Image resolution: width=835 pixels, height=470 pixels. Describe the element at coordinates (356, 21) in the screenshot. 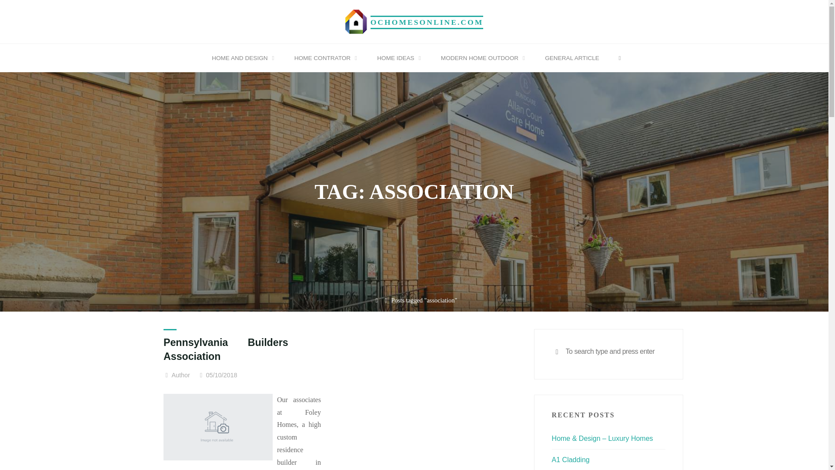

I see `ochomesonline.com` at that location.